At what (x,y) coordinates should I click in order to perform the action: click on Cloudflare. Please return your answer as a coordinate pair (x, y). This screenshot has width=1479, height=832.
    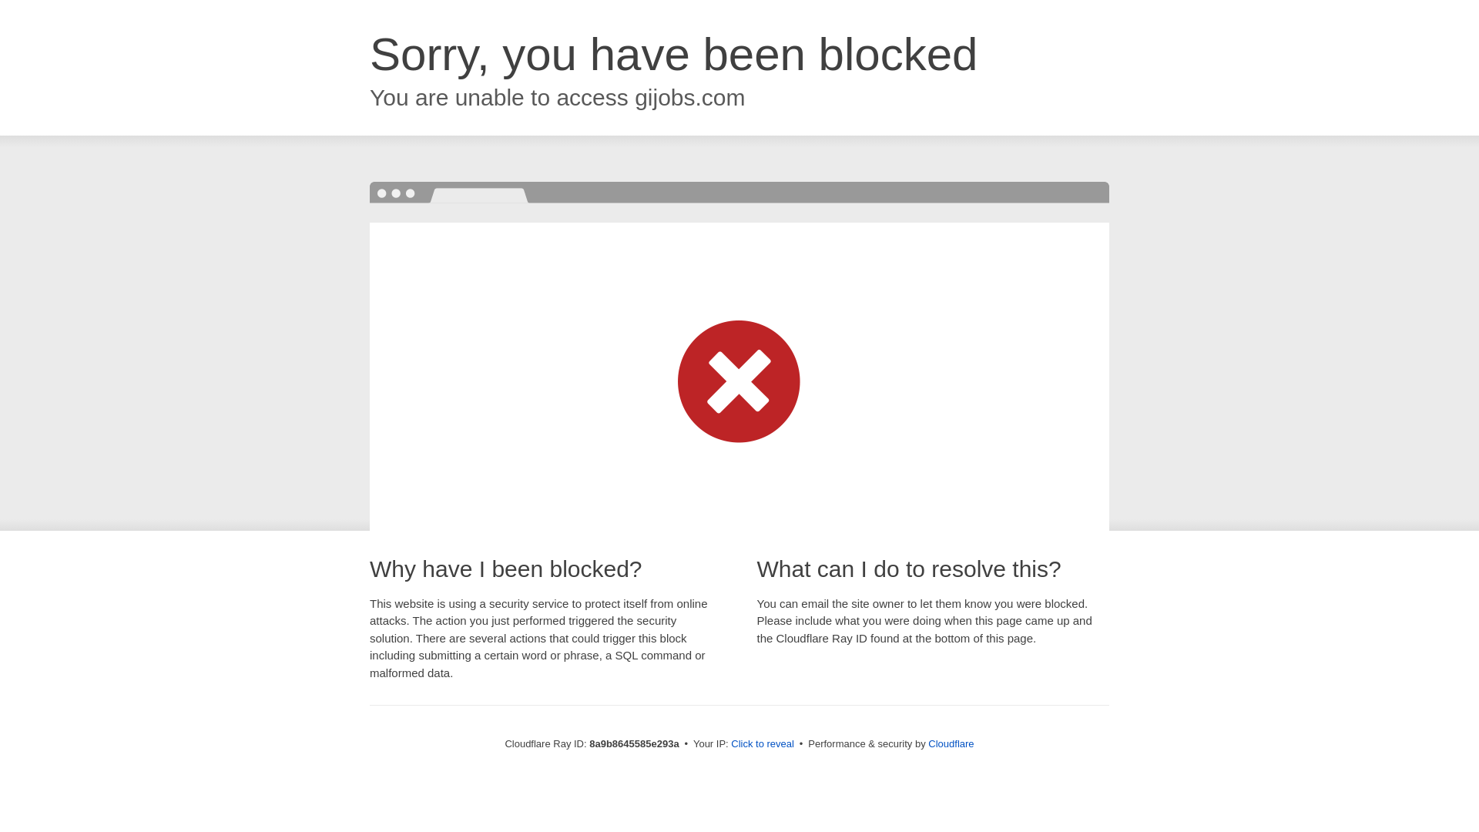
    Looking at the image, I should click on (951, 743).